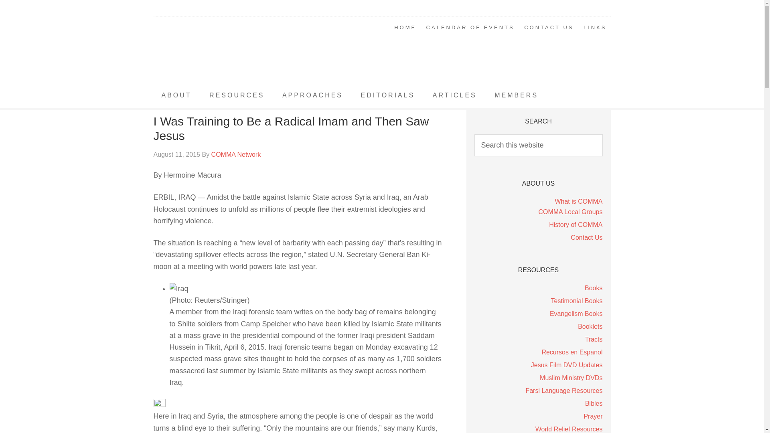 This screenshot has height=433, width=770. What do you see at coordinates (176, 95) in the screenshot?
I see `ABOUT` at bounding box center [176, 95].